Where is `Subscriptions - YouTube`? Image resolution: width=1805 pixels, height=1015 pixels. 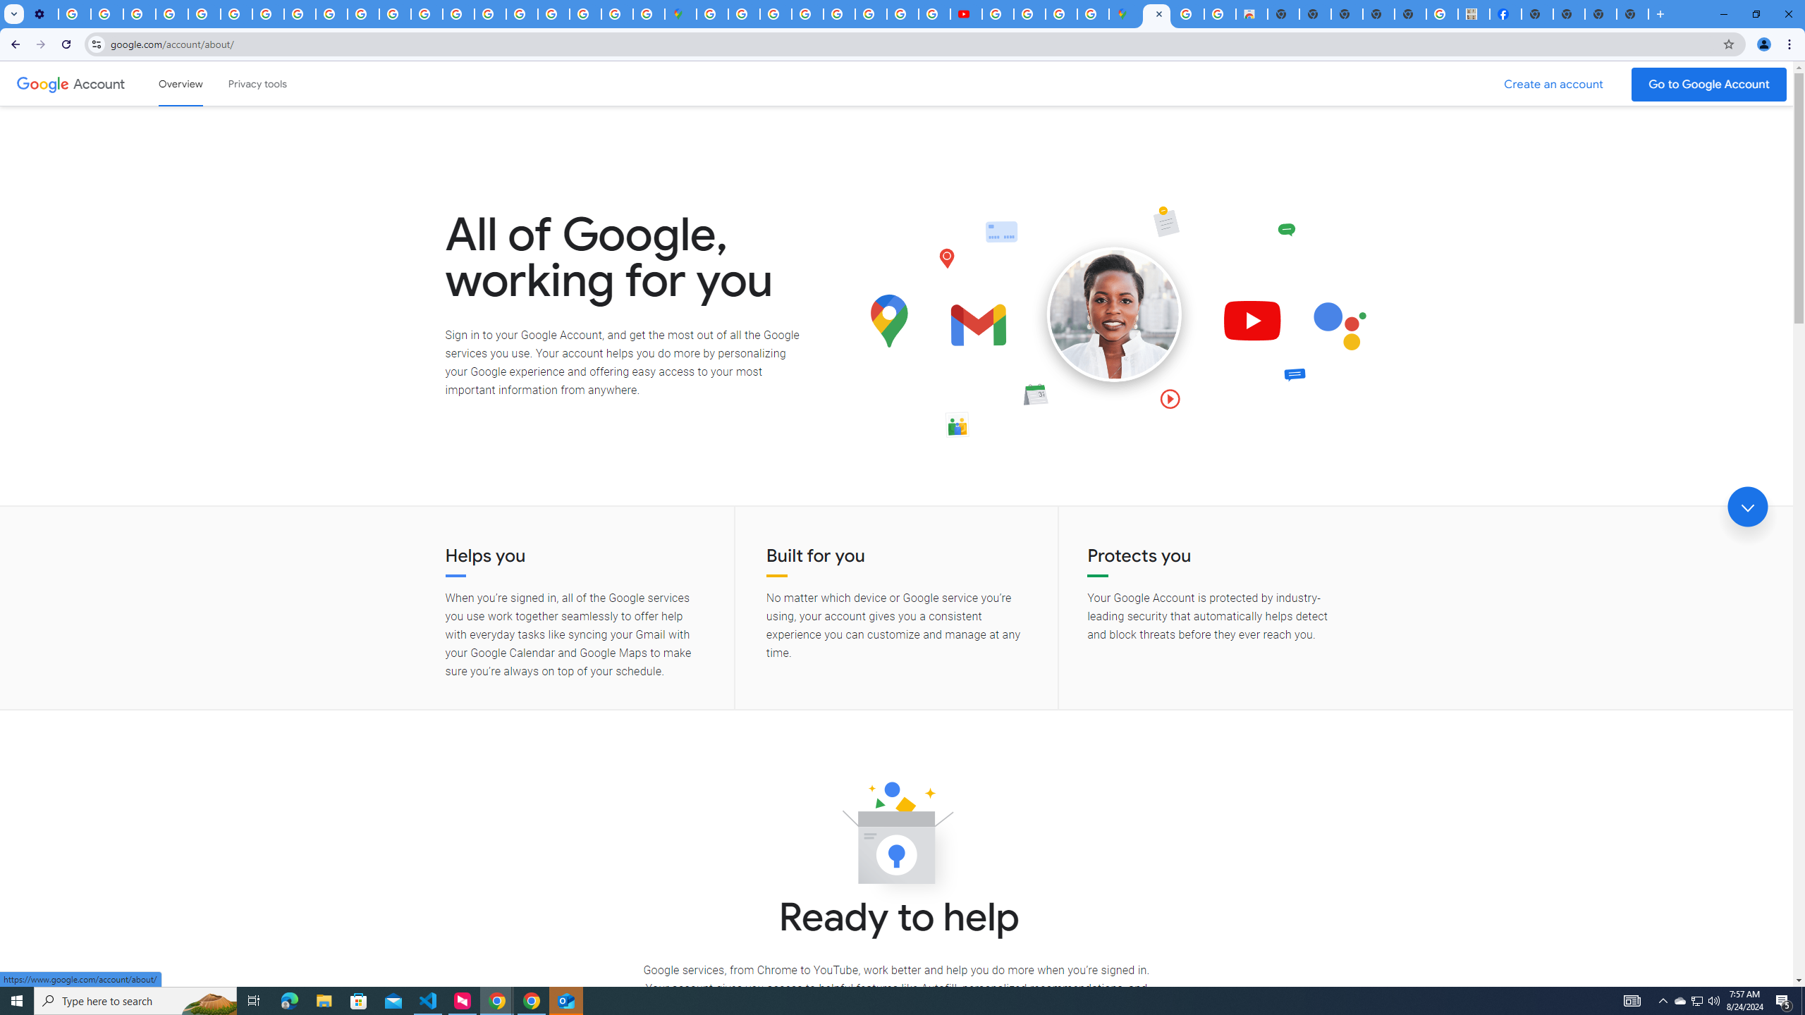
Subscriptions - YouTube is located at coordinates (966, 14).